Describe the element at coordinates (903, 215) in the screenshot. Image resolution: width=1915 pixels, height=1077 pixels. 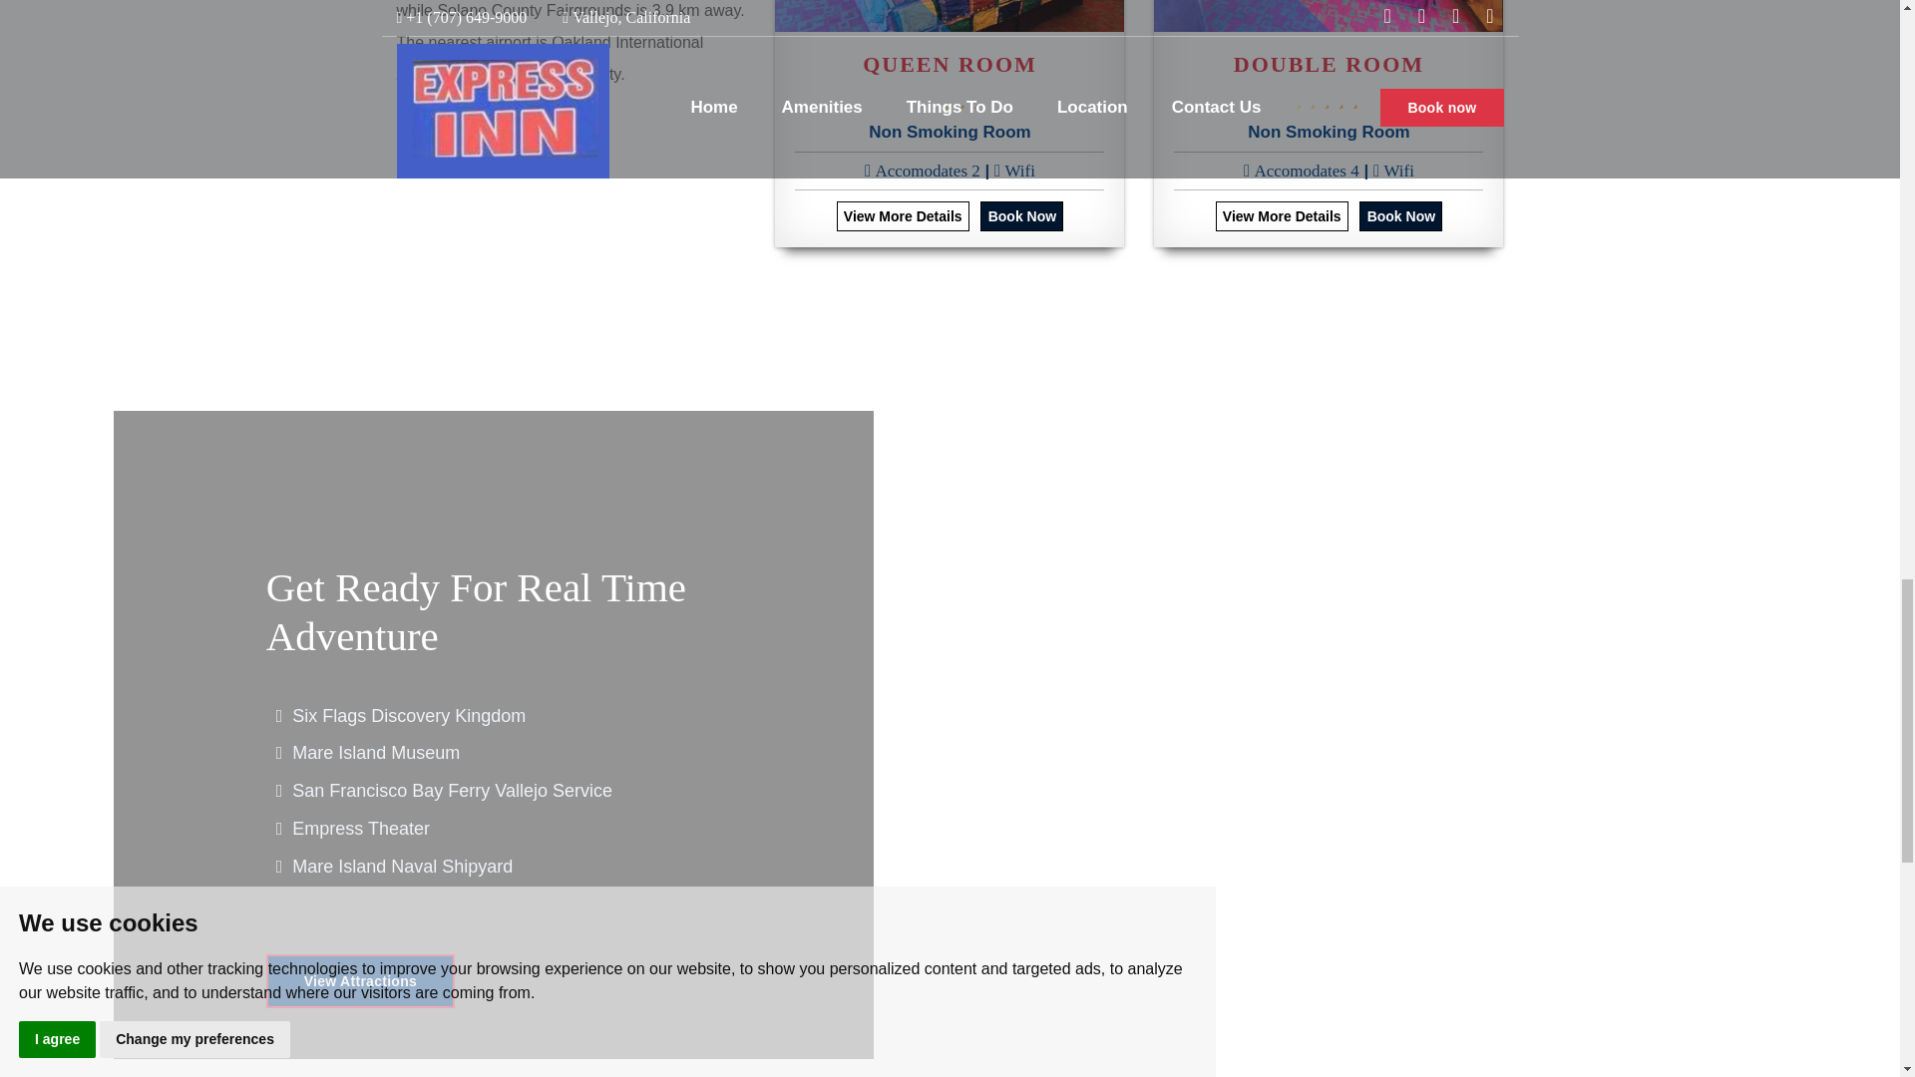
I see `View More Details` at that location.